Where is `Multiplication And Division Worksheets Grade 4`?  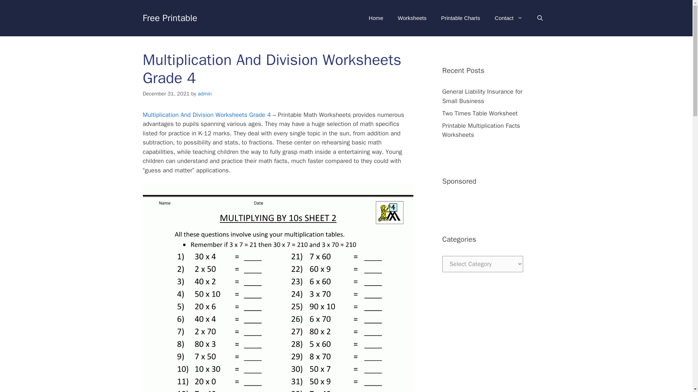
Multiplication And Division Worksheets Grade 4 is located at coordinates (206, 115).